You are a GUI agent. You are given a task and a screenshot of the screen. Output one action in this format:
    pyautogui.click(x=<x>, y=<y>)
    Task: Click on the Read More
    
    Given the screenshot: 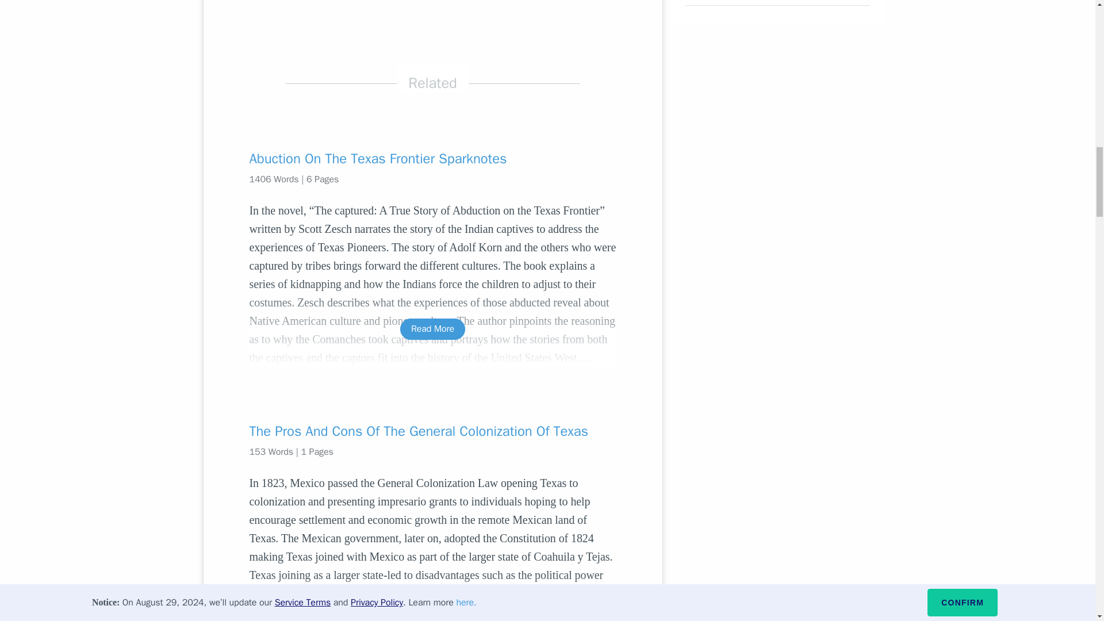 What is the action you would take?
    pyautogui.click(x=432, y=329)
    